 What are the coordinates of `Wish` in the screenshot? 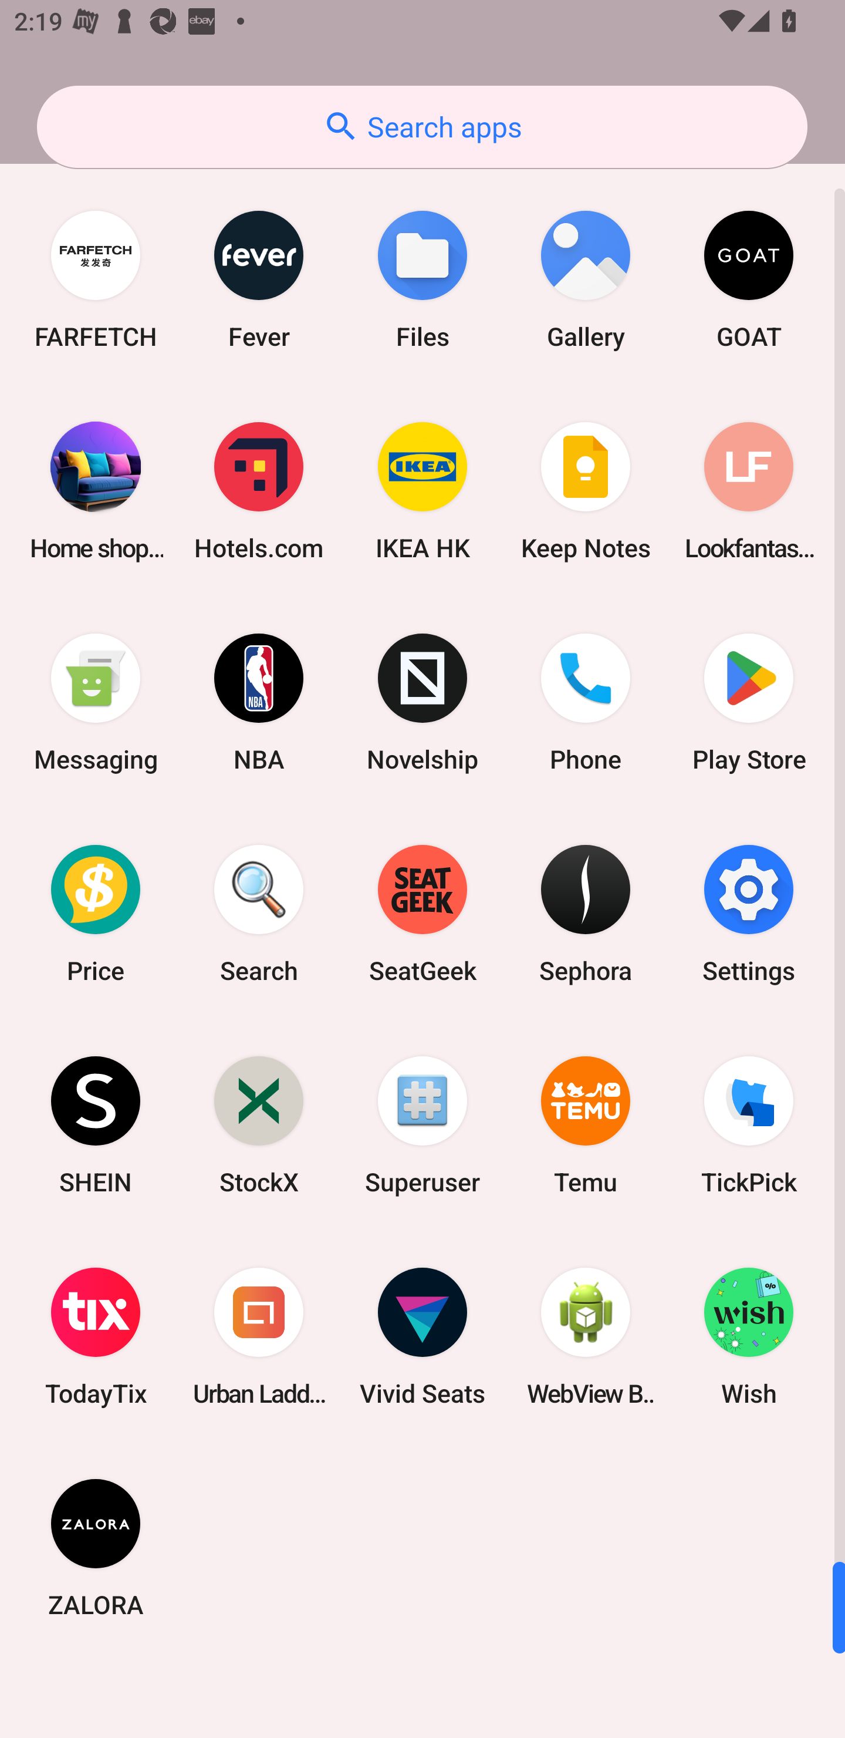 It's located at (749, 1336).